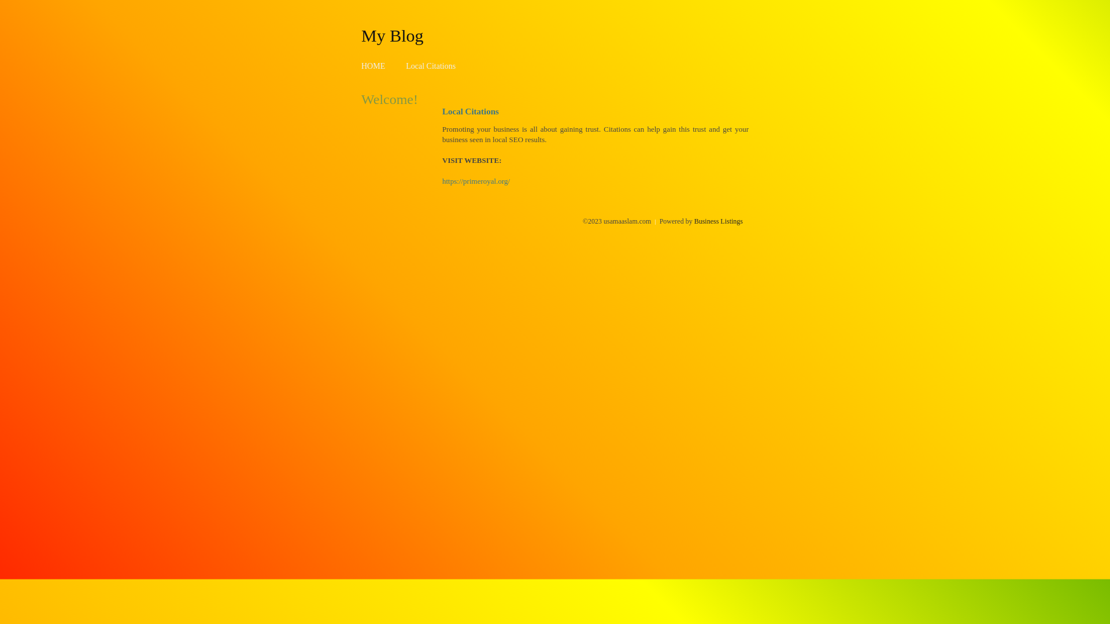 This screenshot has height=624, width=1110. I want to click on HOME, so click(373, 66).